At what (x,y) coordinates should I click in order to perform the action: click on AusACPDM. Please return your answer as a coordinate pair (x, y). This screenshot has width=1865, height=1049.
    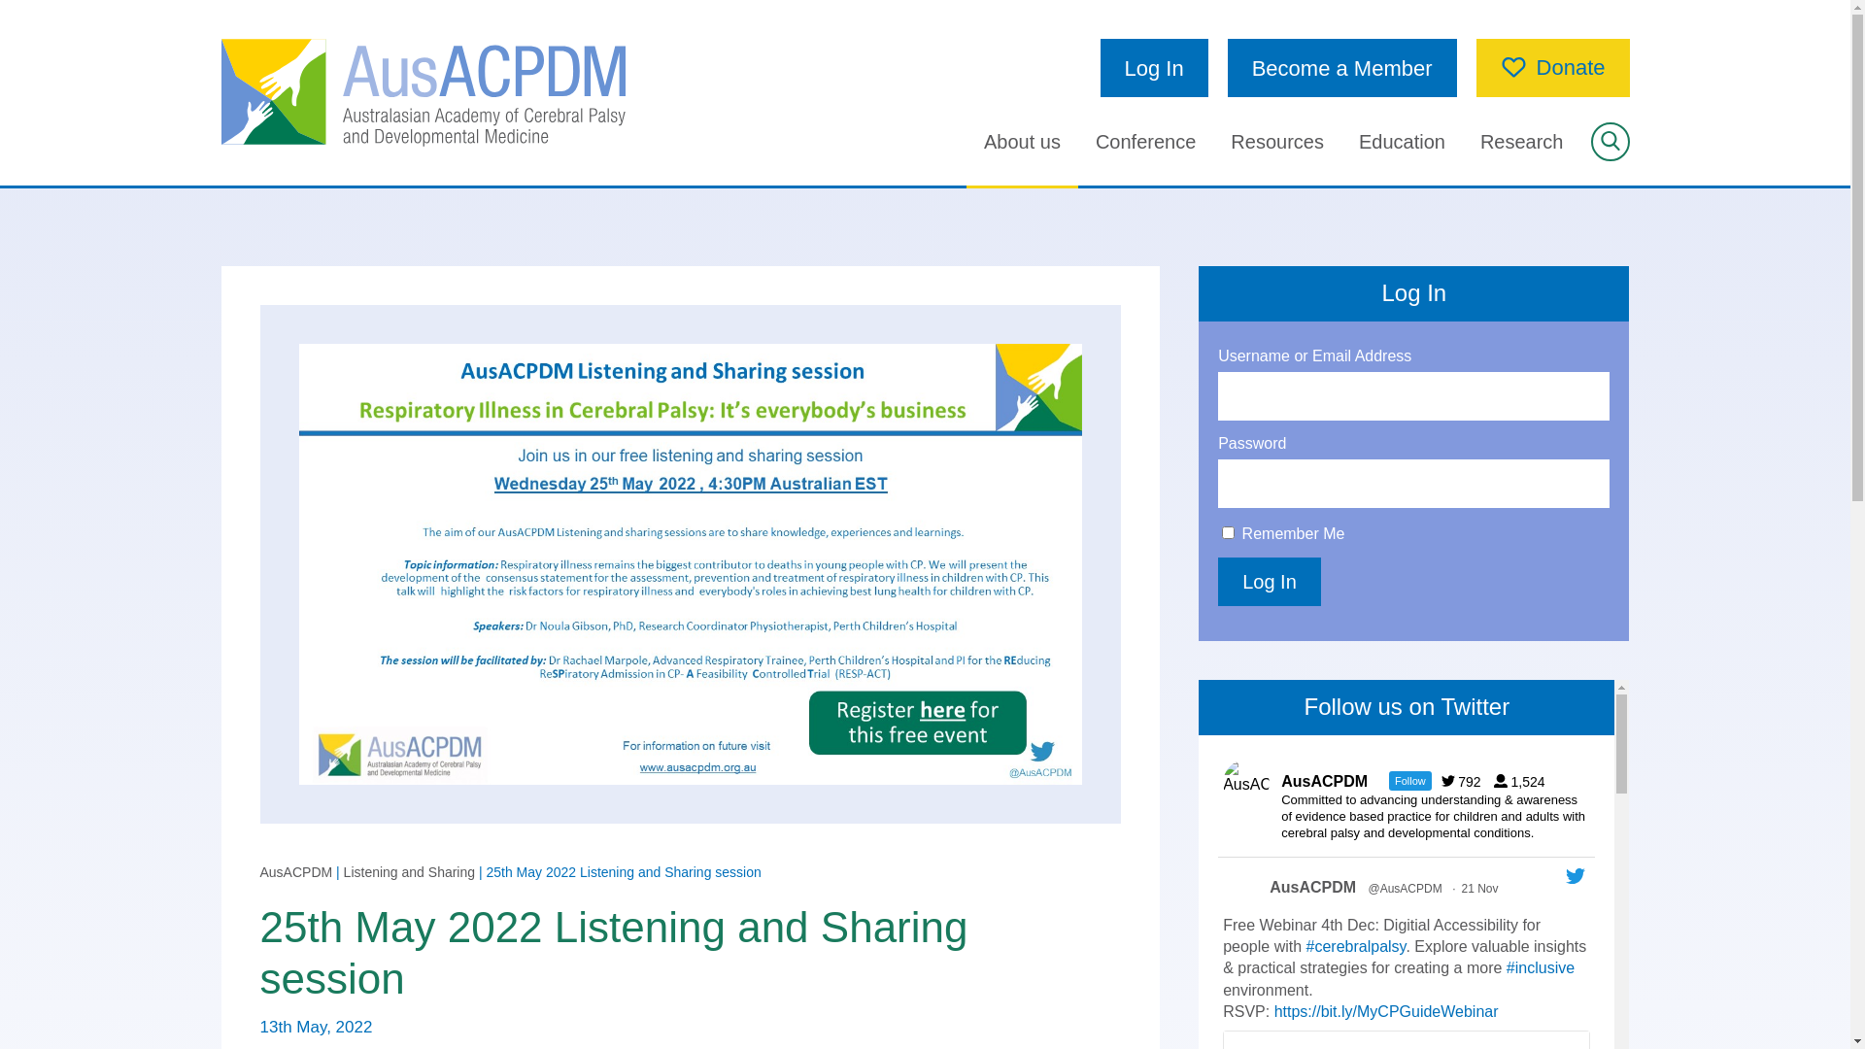
    Looking at the image, I should click on (1313, 888).